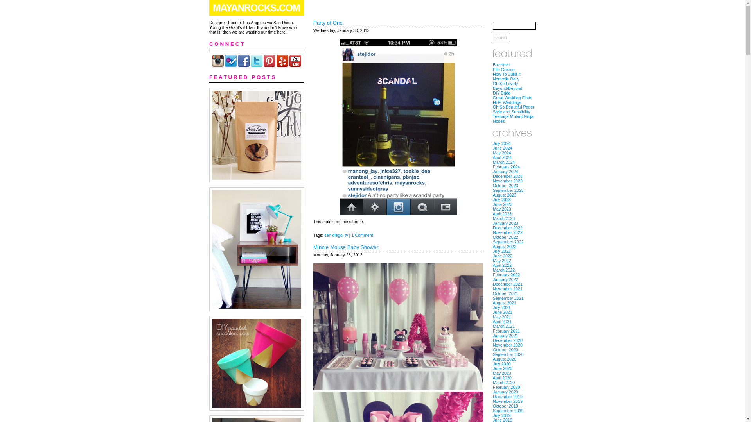 This screenshot has width=751, height=422. What do you see at coordinates (362, 235) in the screenshot?
I see `1 Comment` at bounding box center [362, 235].